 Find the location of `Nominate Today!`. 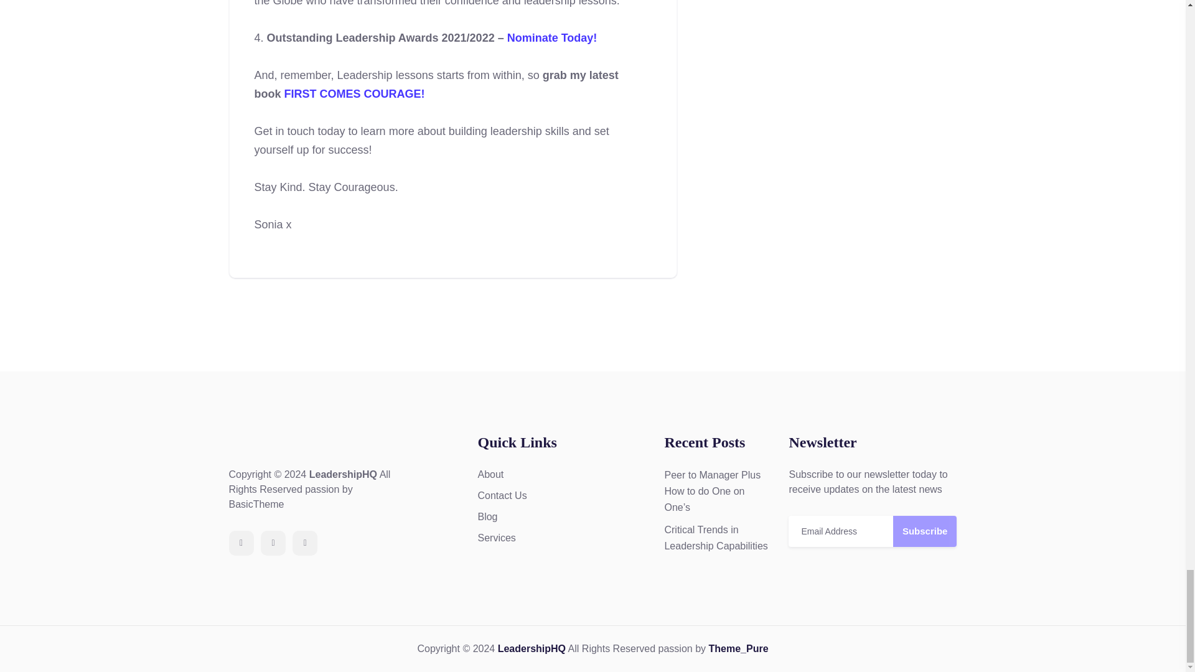

Nominate Today! is located at coordinates (552, 37).